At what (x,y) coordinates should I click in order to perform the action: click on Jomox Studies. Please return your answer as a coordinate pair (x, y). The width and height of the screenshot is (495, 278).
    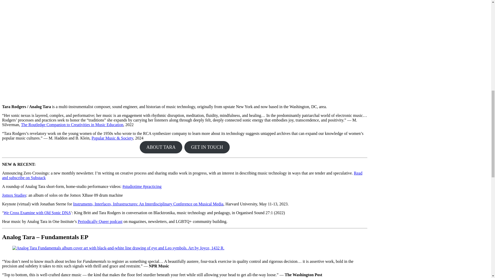
    Looking at the image, I should click on (14, 195).